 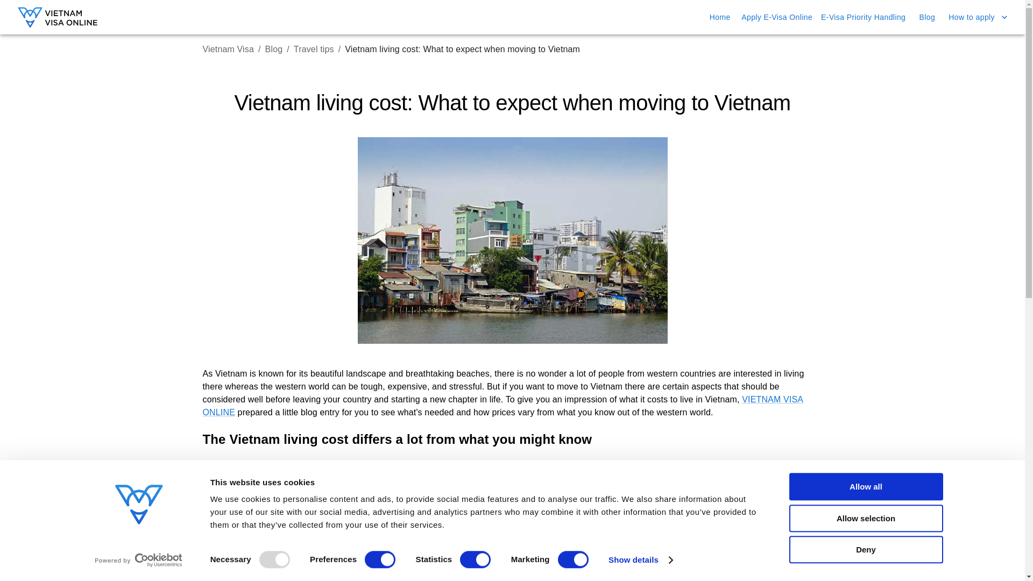 What do you see at coordinates (640, 560) in the screenshot?
I see `Show details` at bounding box center [640, 560].